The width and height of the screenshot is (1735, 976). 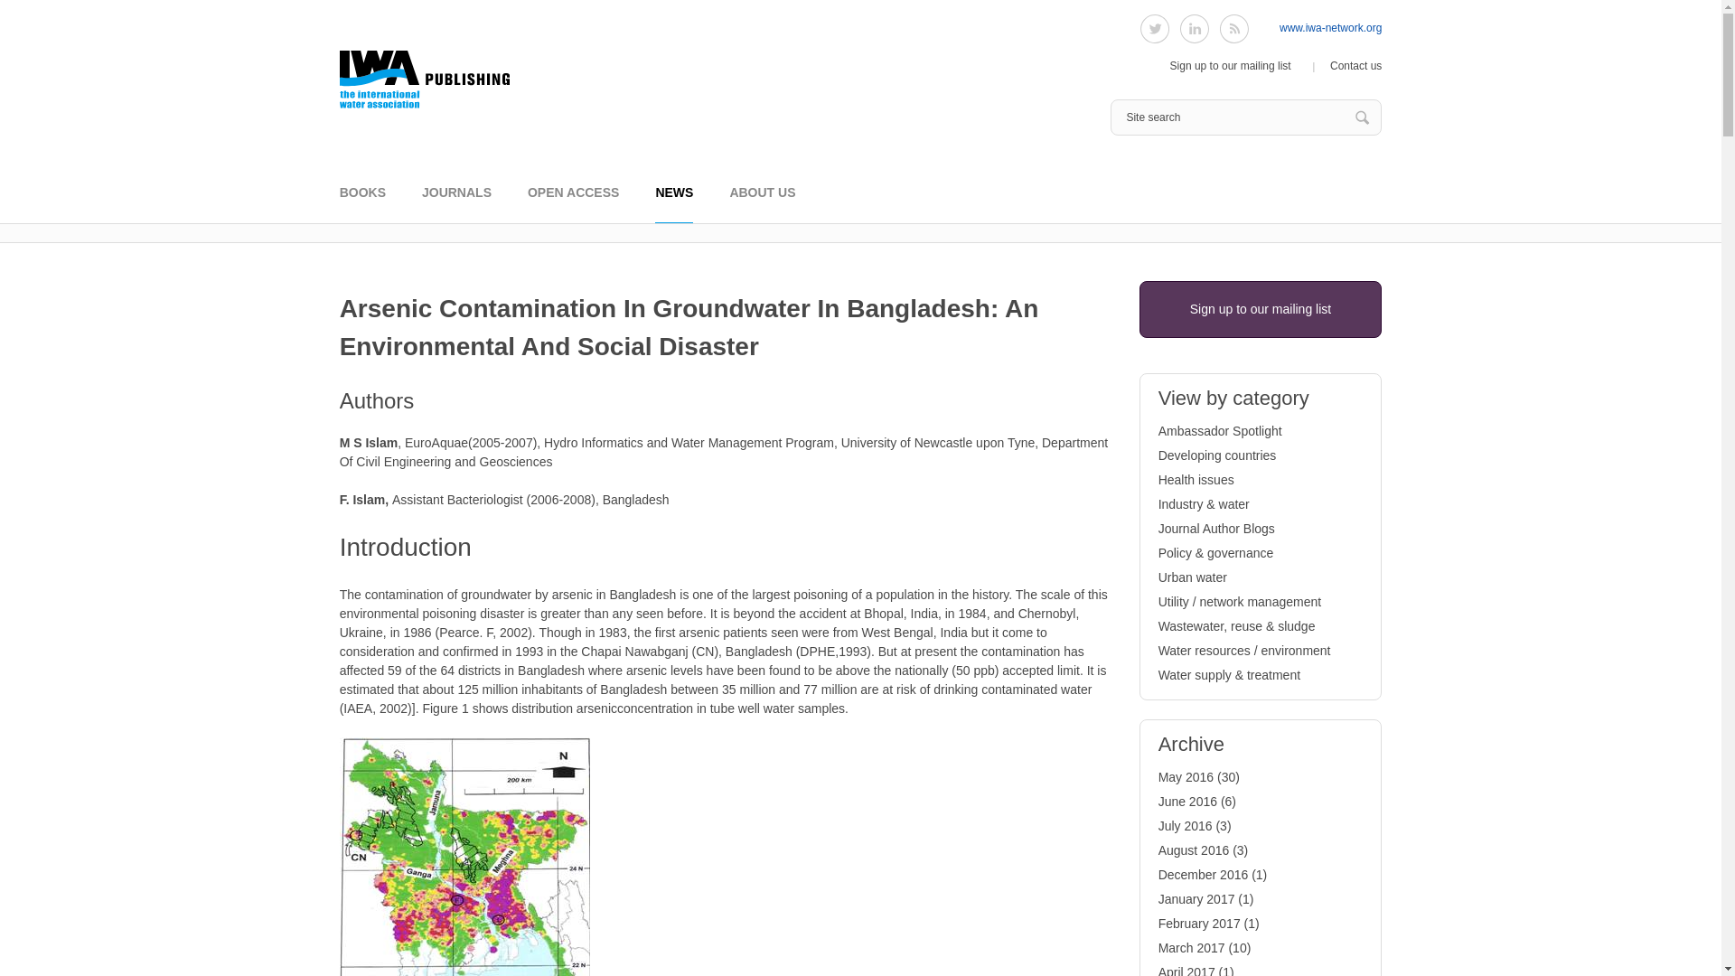 I want to click on JOURNALS, so click(x=455, y=203).